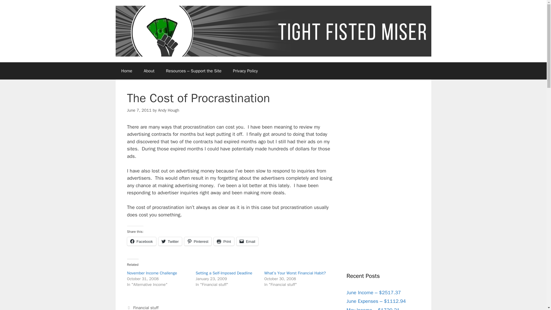  Describe the element at coordinates (149, 71) in the screenshot. I see `About` at that location.